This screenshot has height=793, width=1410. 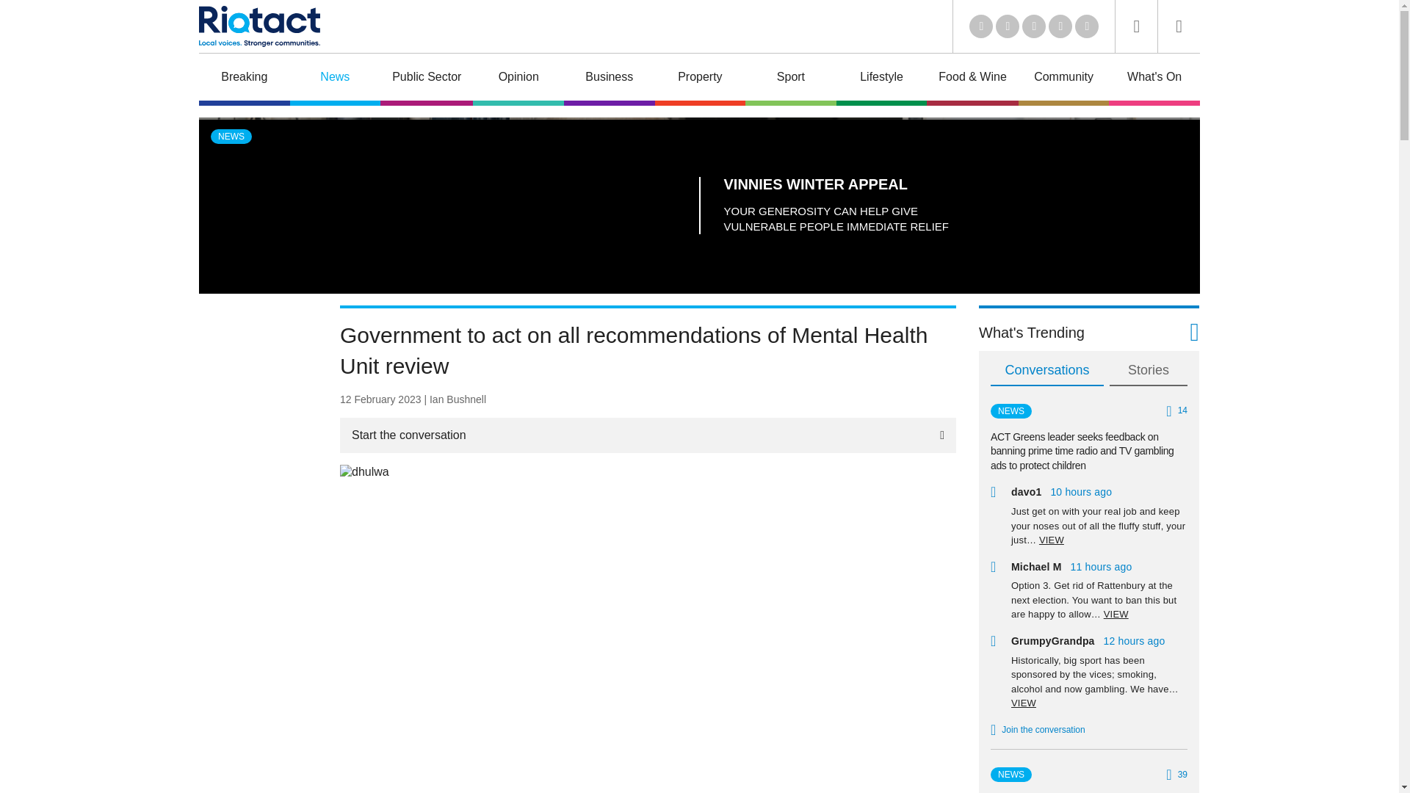 What do you see at coordinates (981, 26) in the screenshot?
I see `LinkedIn` at bounding box center [981, 26].